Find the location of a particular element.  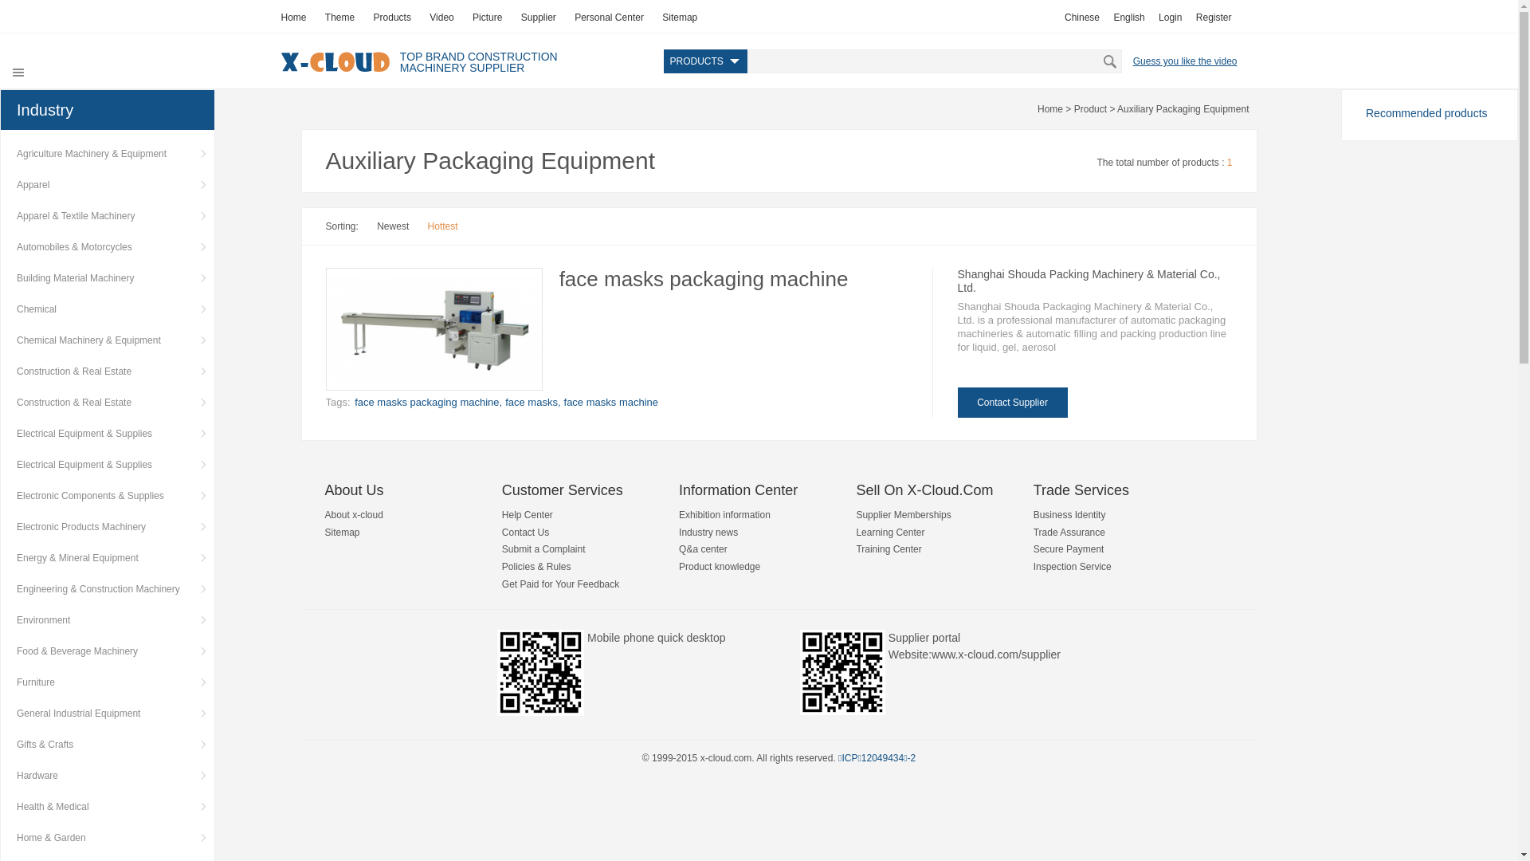

Newest is located at coordinates (393, 226).